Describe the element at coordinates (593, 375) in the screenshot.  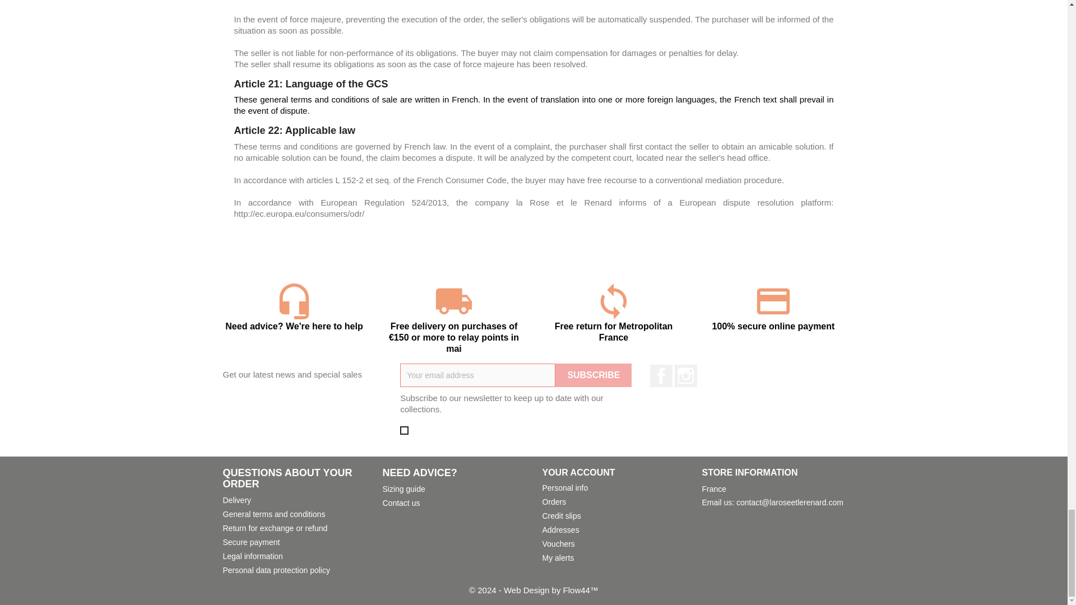
I see `Subscribe` at that location.